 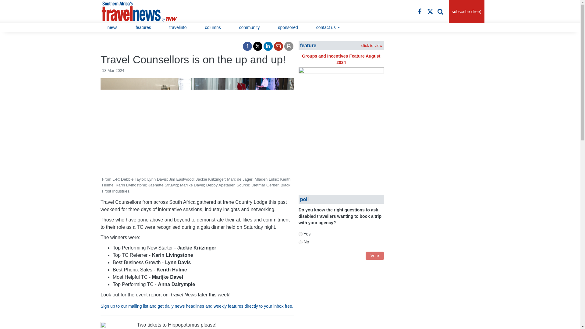 What do you see at coordinates (375, 256) in the screenshot?
I see `Vote` at bounding box center [375, 256].